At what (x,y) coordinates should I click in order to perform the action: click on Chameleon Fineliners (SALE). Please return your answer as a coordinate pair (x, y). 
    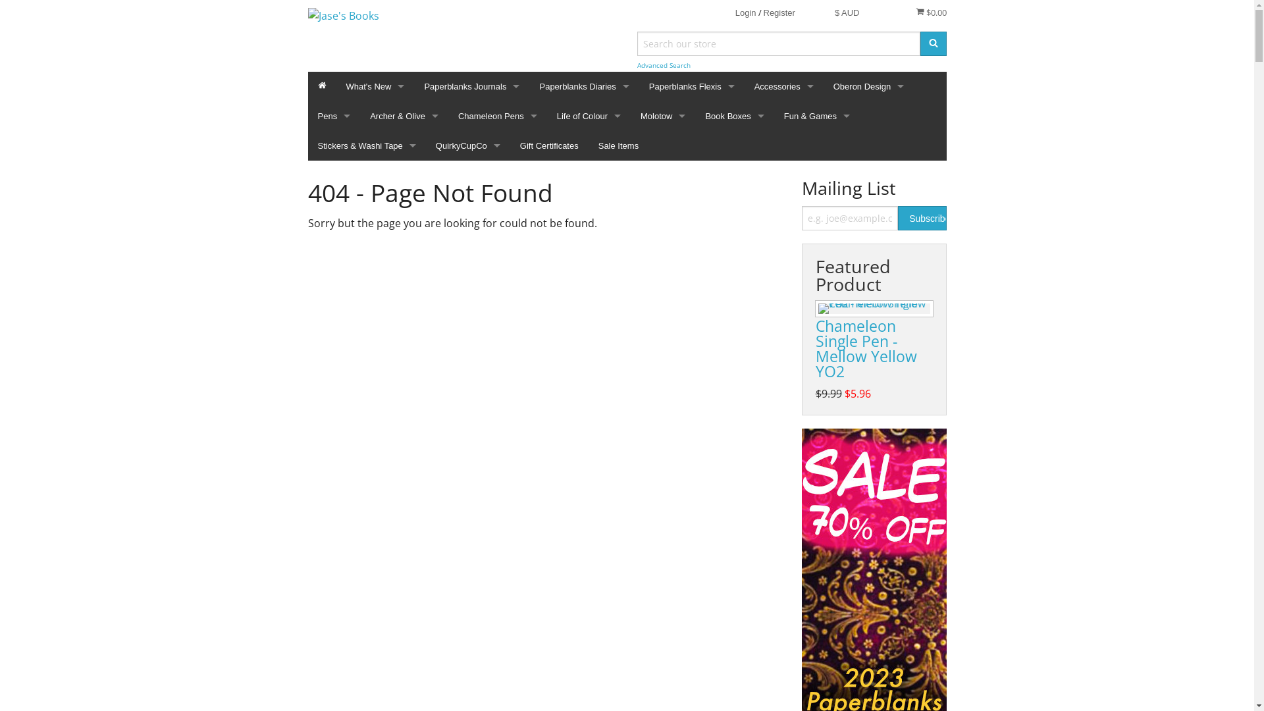
    Looking at the image, I should click on (498, 251).